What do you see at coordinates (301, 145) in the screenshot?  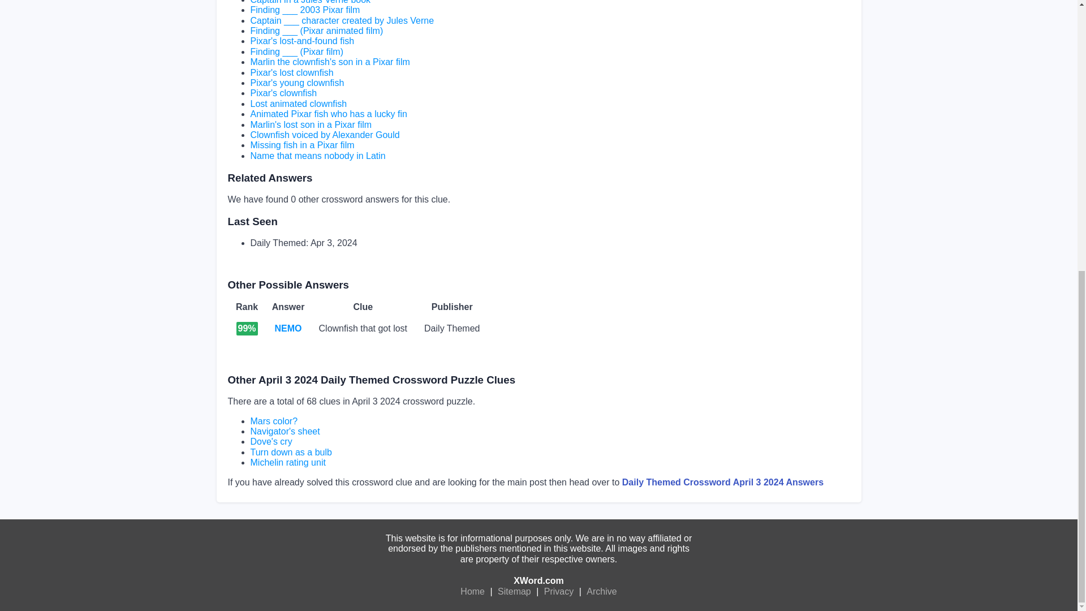 I see `Missing fish in a Pixar film` at bounding box center [301, 145].